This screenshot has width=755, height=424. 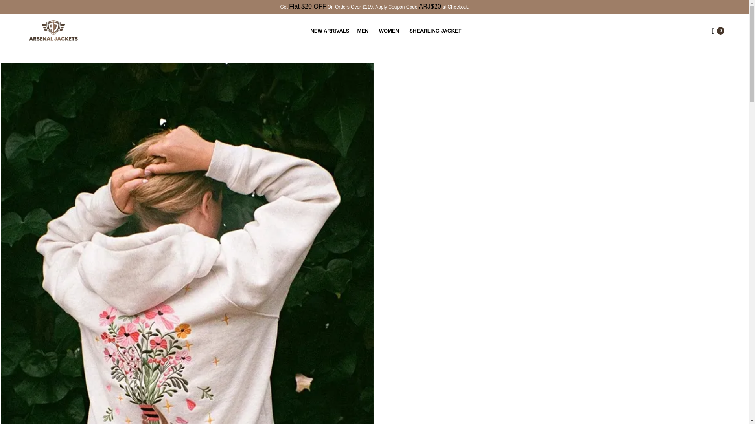 I want to click on Shopping cart, so click(x=718, y=31).